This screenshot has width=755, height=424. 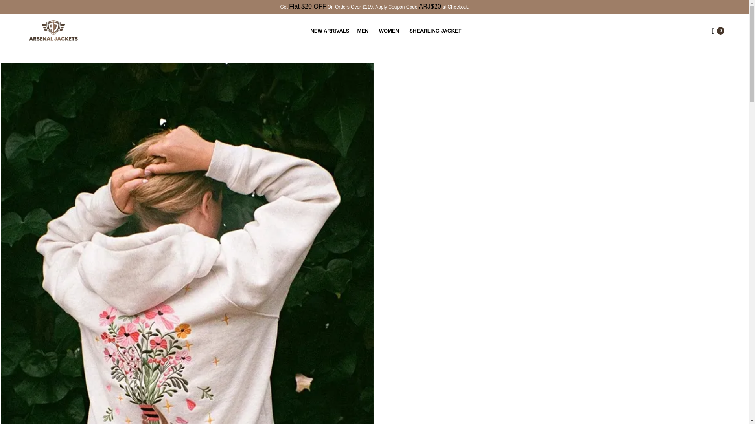 I want to click on Shopping cart, so click(x=718, y=31).